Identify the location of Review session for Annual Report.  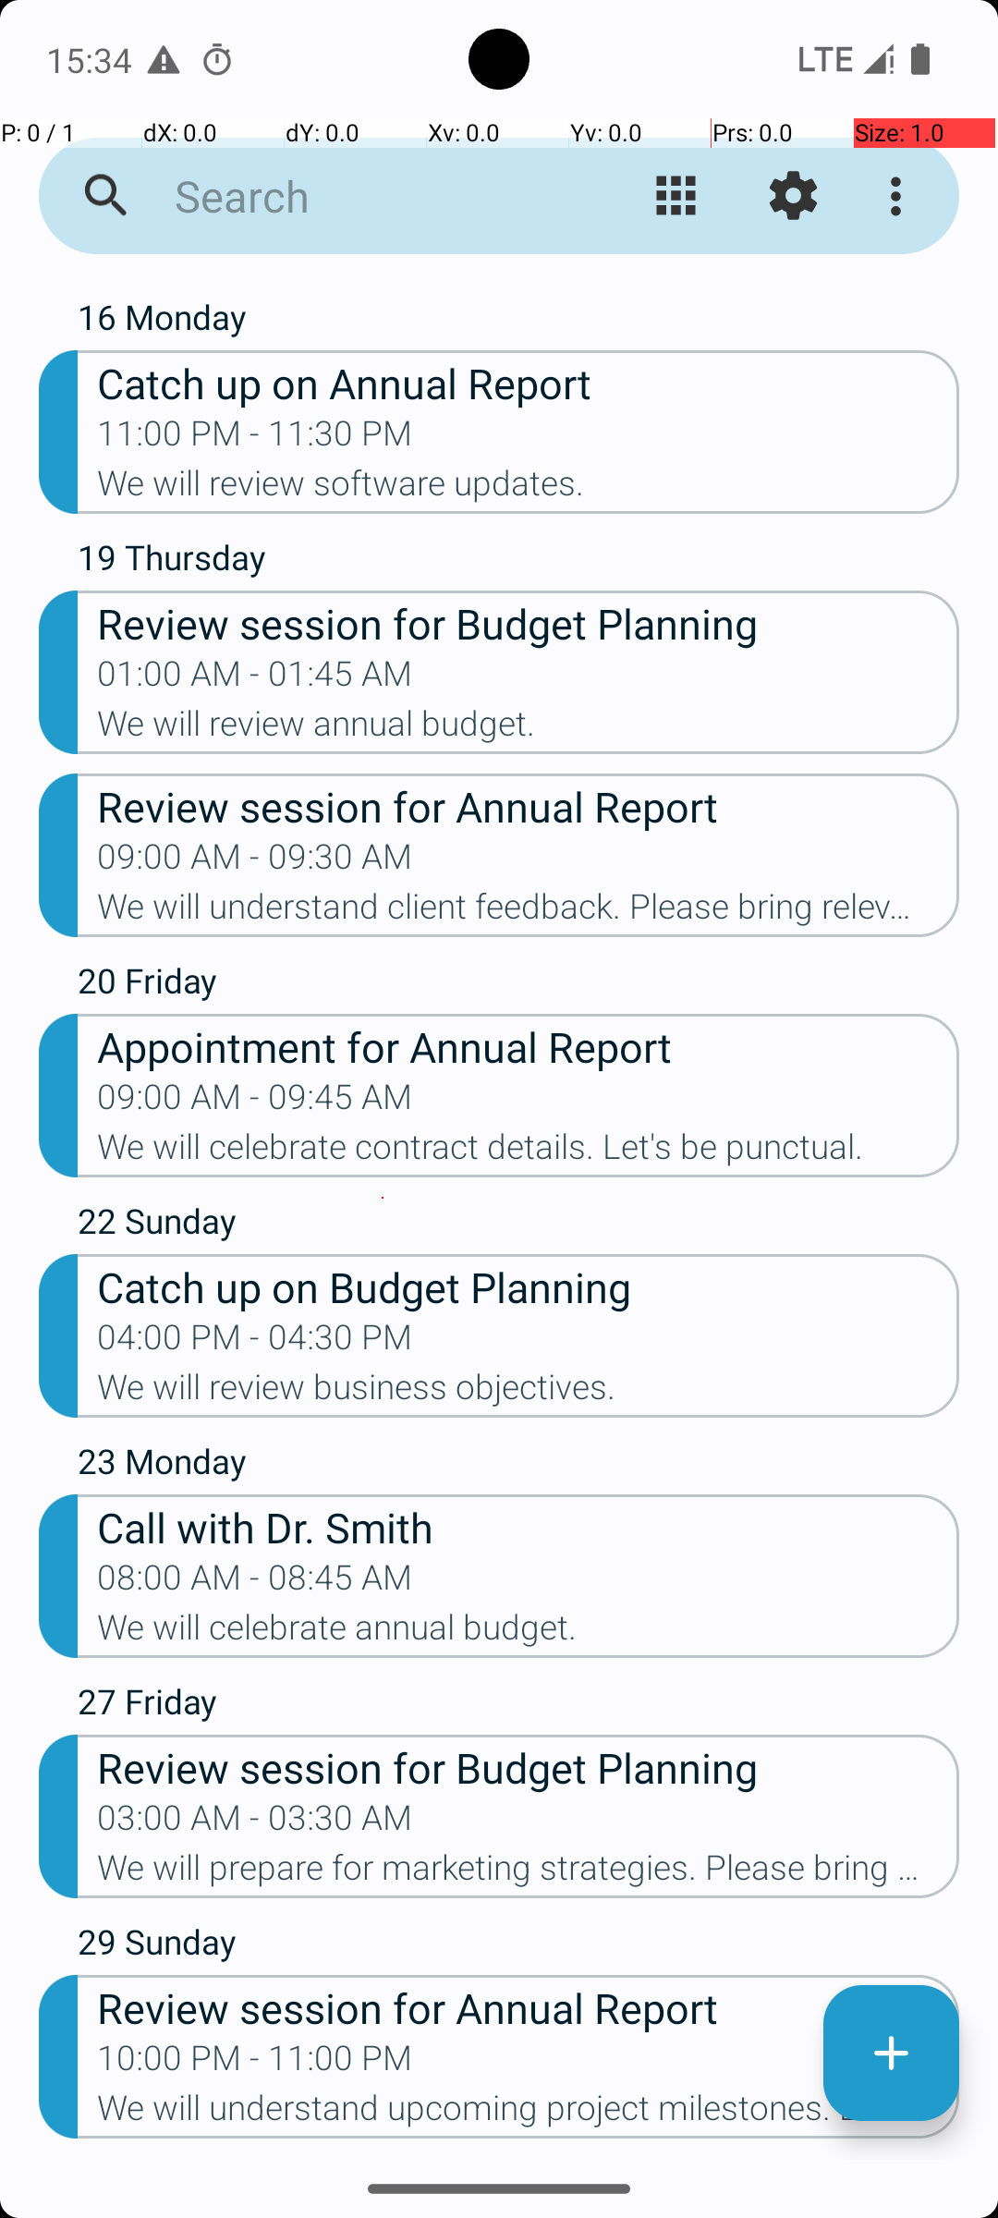
(529, 806).